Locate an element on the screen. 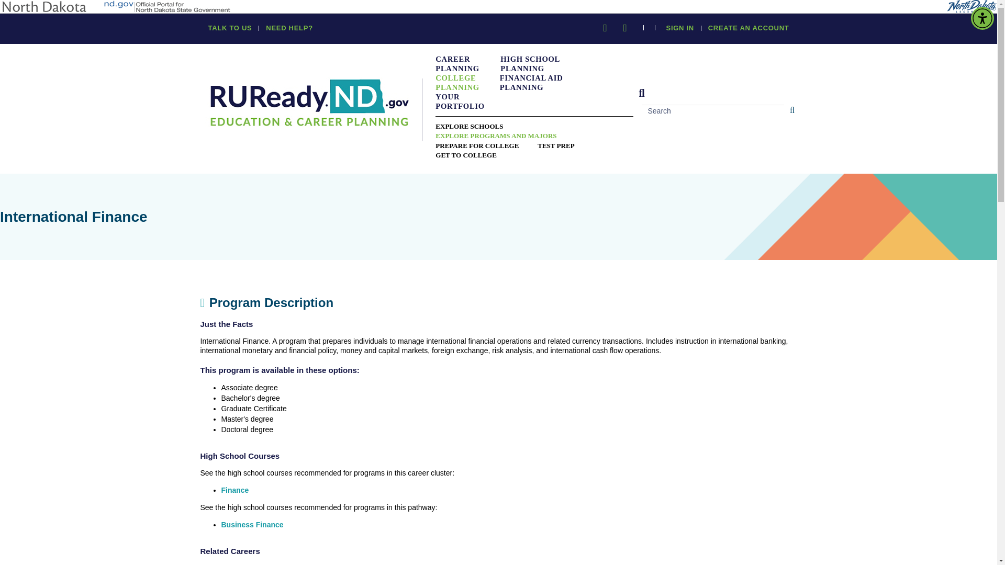  GET TO COLLEGE is located at coordinates (466, 155).